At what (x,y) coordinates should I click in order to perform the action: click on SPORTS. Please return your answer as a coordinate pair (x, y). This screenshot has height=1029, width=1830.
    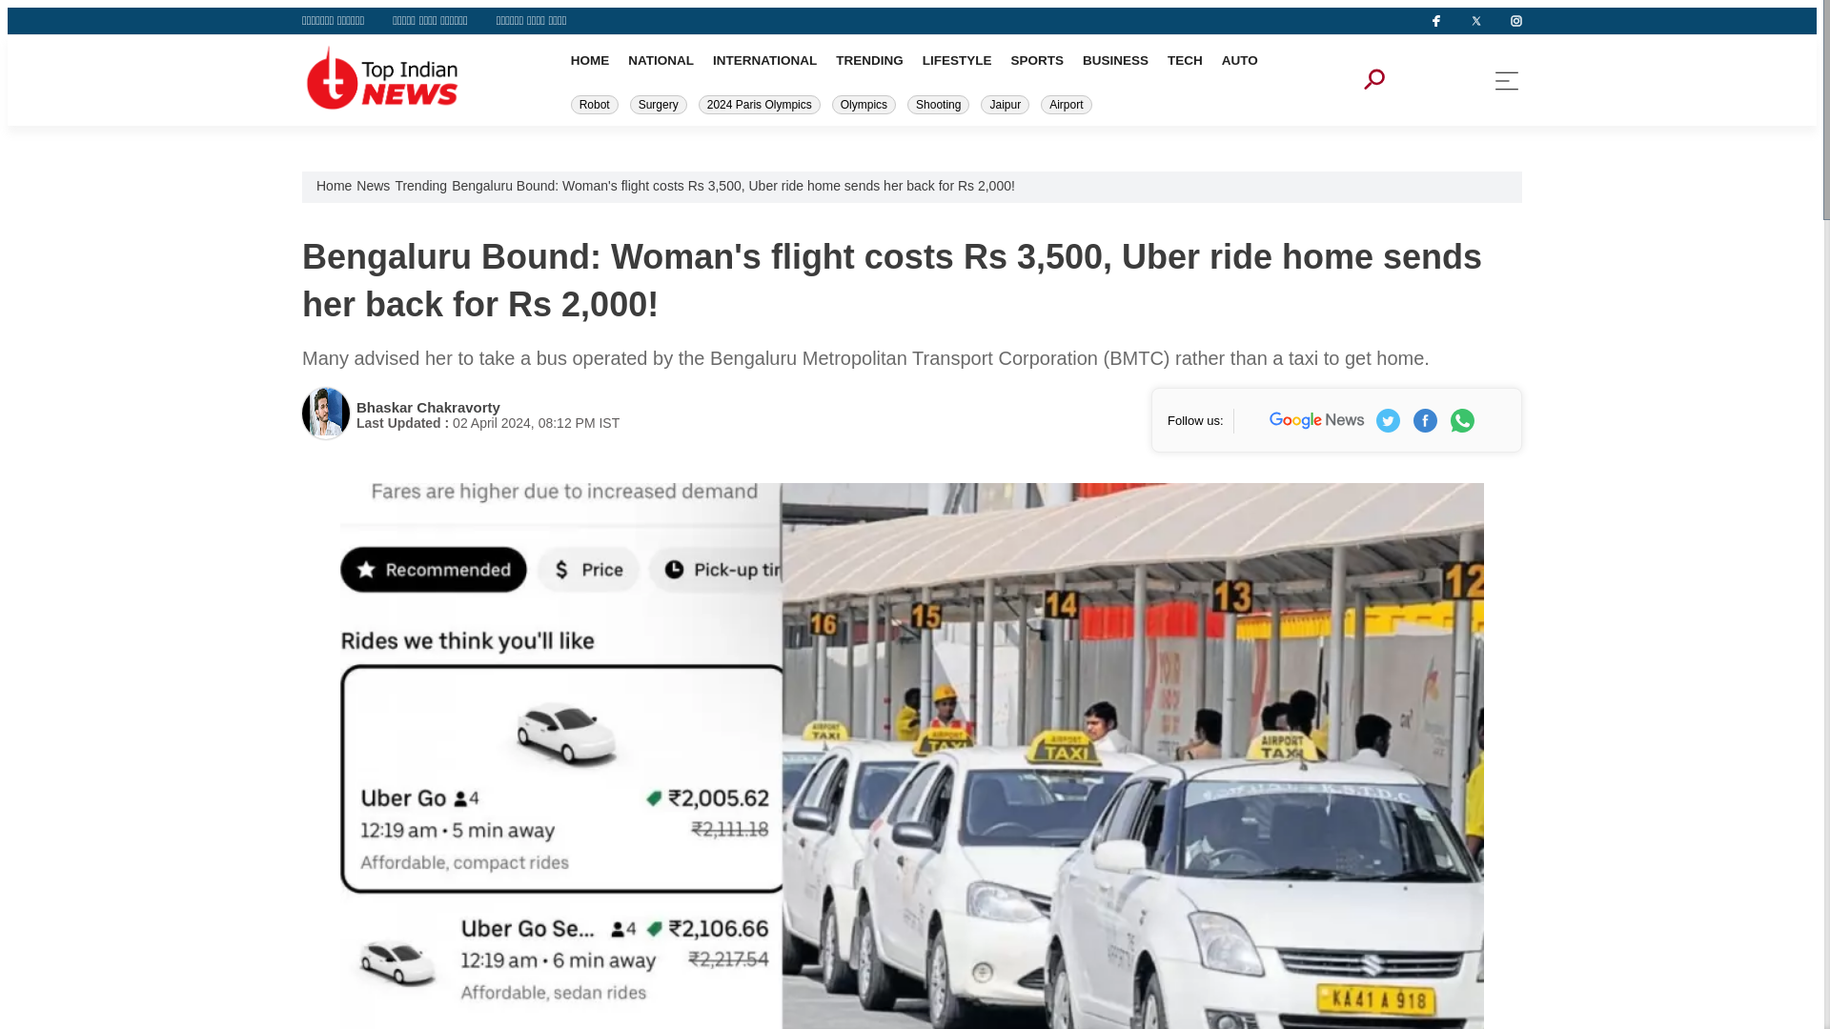
    Looking at the image, I should click on (1036, 61).